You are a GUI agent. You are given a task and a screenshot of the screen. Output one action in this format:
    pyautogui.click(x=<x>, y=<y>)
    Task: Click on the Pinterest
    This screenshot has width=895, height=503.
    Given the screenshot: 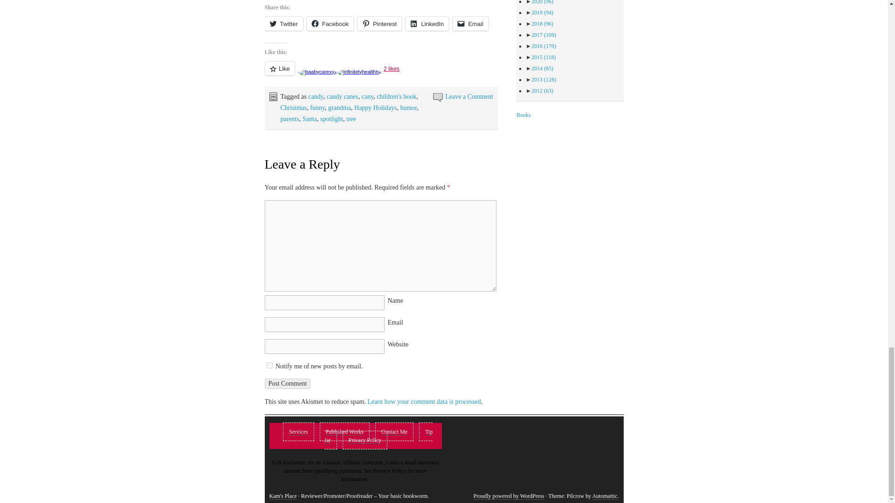 What is the action you would take?
    pyautogui.click(x=379, y=23)
    